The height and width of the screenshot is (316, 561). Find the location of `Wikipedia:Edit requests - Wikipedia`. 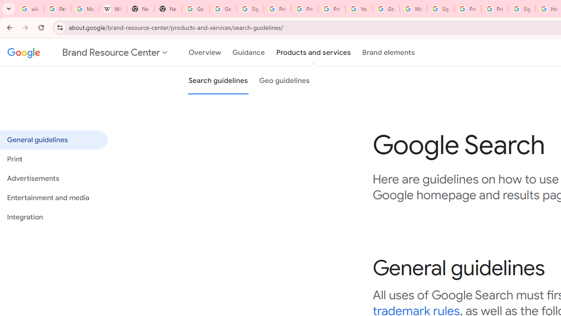

Wikipedia:Edit requests - Wikipedia is located at coordinates (113, 9).